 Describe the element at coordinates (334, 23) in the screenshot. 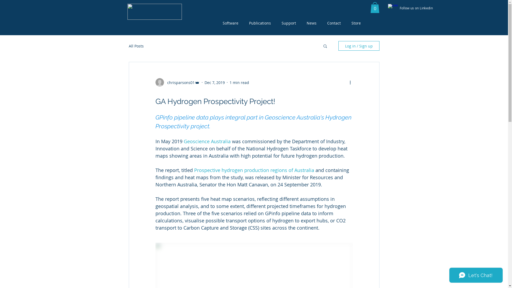

I see `Contact` at that location.